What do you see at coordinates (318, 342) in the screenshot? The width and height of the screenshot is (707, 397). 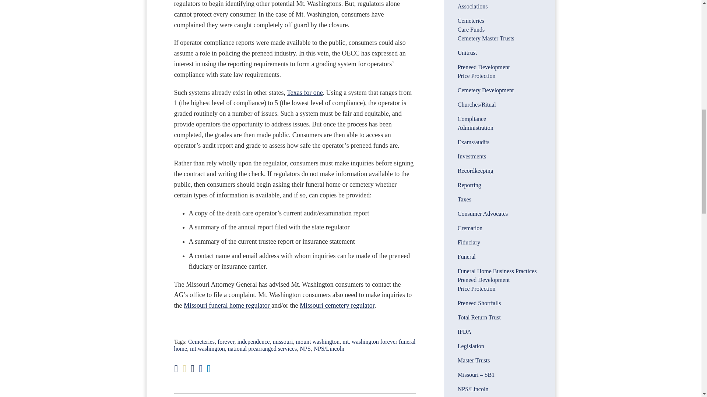 I see `mount washington` at bounding box center [318, 342].